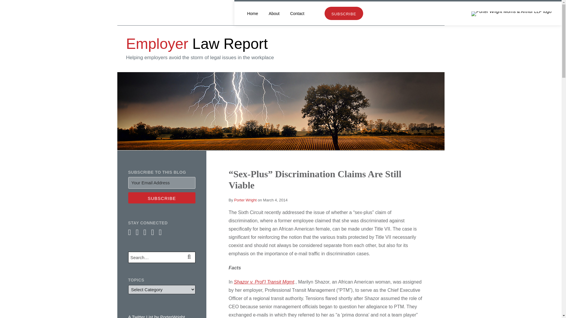  Describe the element at coordinates (156, 316) in the screenshot. I see `A Twitter List by PorterWright` at that location.